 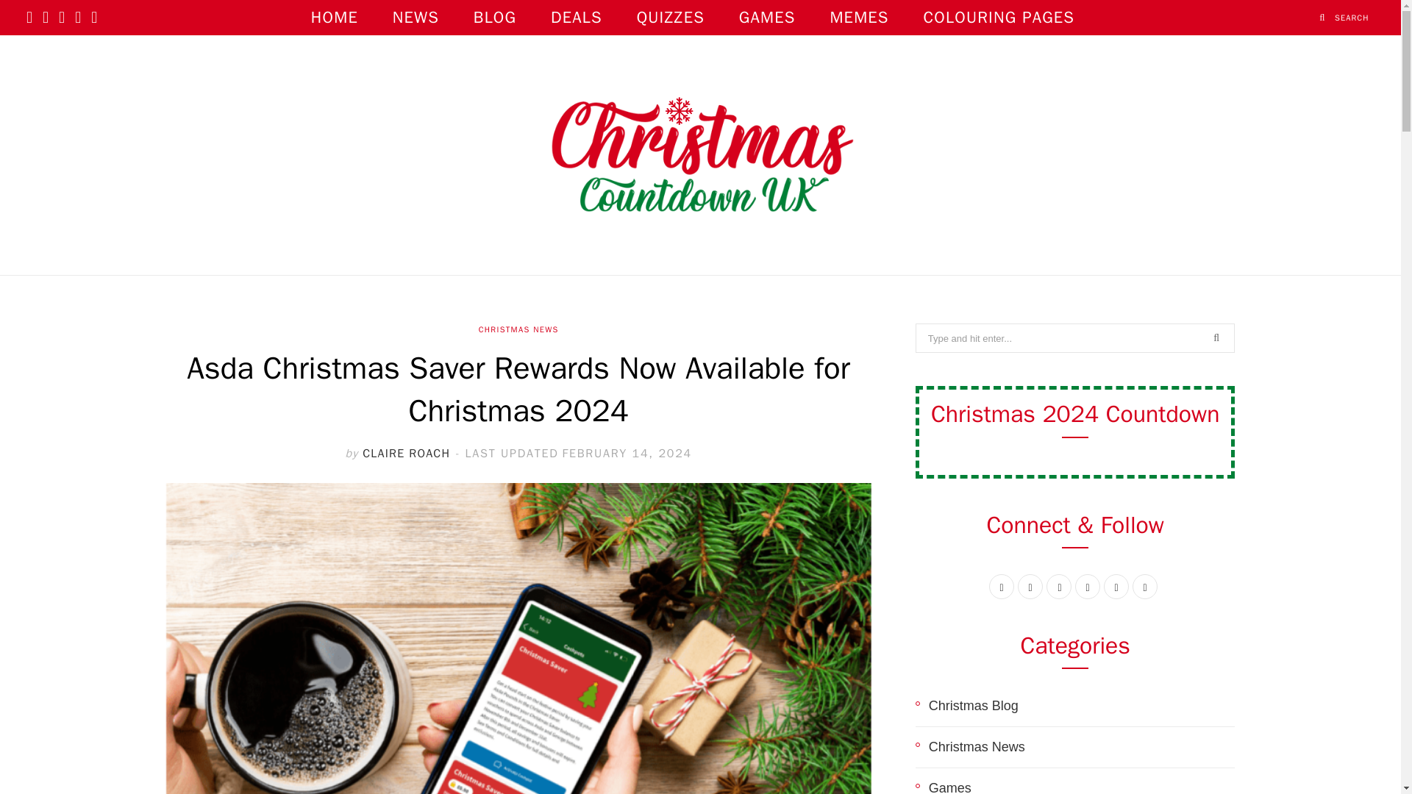 I want to click on MEMES, so click(x=859, y=18).